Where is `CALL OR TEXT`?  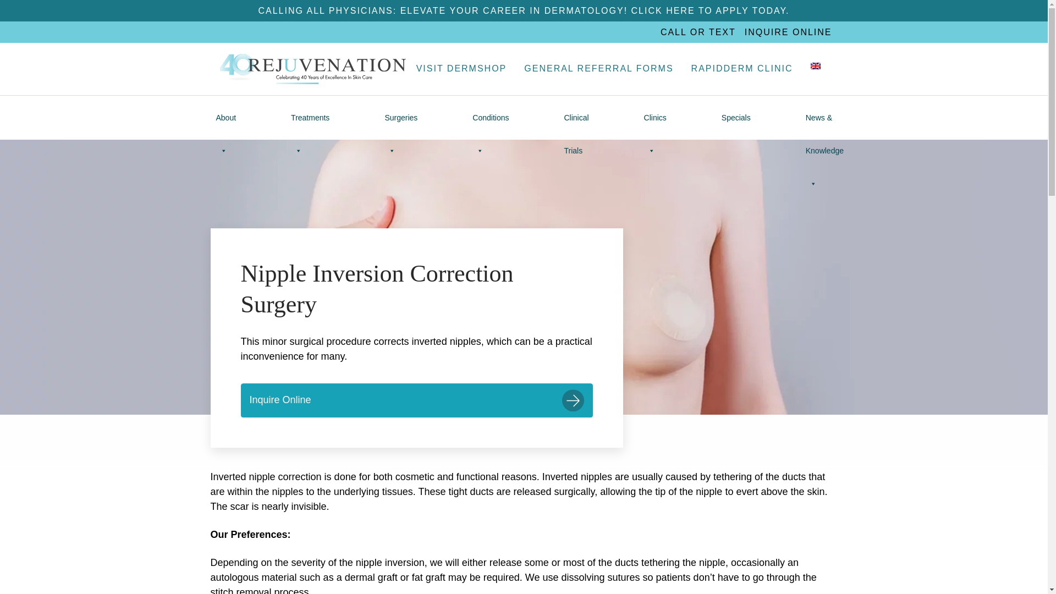 CALL OR TEXT is located at coordinates (698, 32).